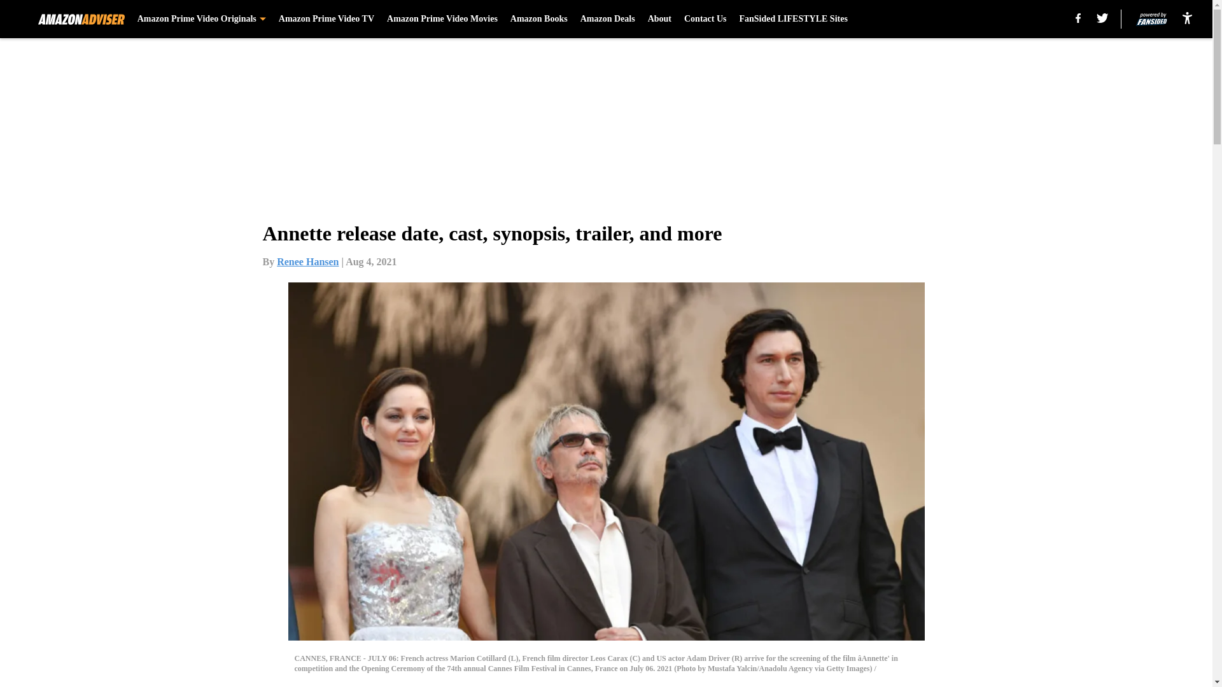 Image resolution: width=1222 pixels, height=687 pixels. Describe the element at coordinates (659, 19) in the screenshot. I see `About` at that location.